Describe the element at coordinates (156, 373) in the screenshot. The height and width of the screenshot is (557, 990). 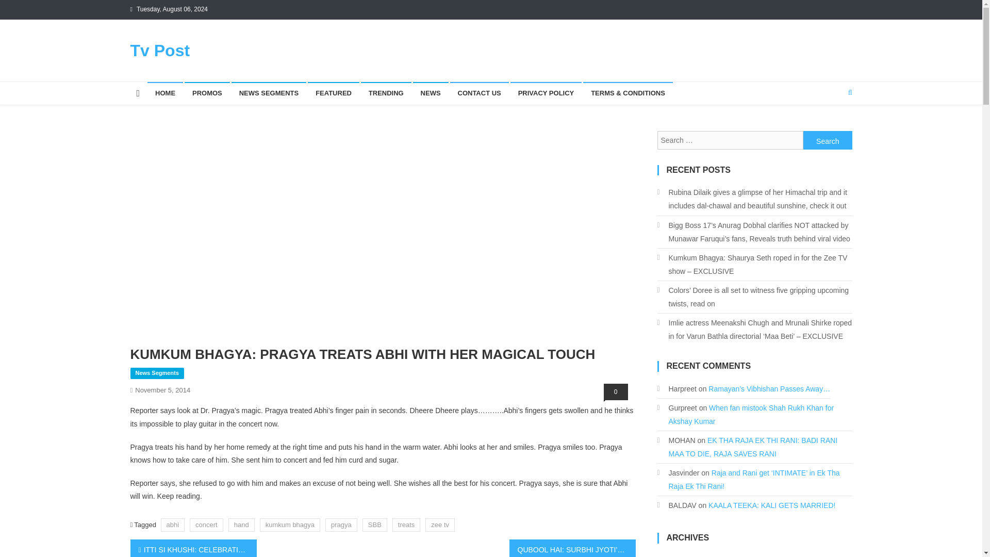
I see `News Segments` at that location.